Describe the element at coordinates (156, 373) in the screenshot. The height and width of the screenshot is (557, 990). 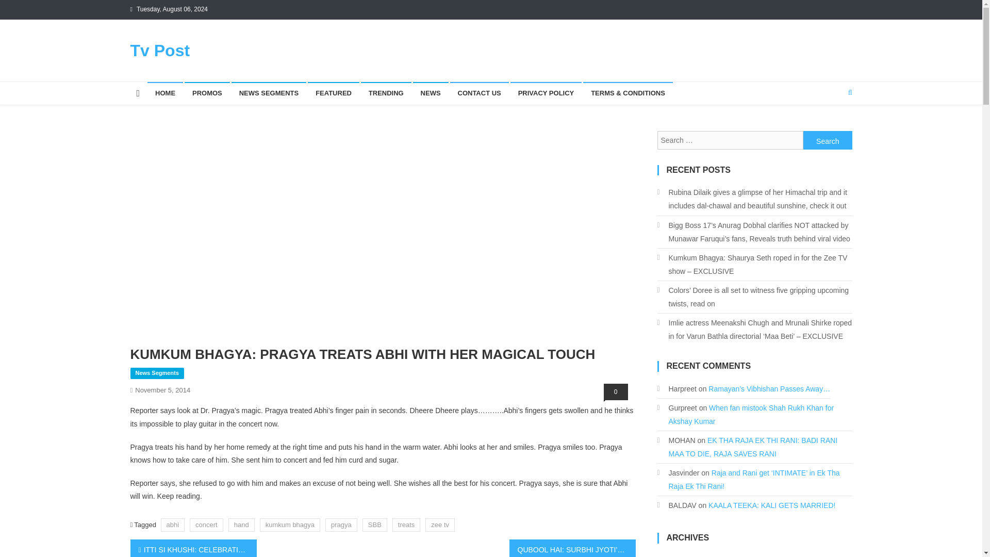
I see `News Segments` at that location.